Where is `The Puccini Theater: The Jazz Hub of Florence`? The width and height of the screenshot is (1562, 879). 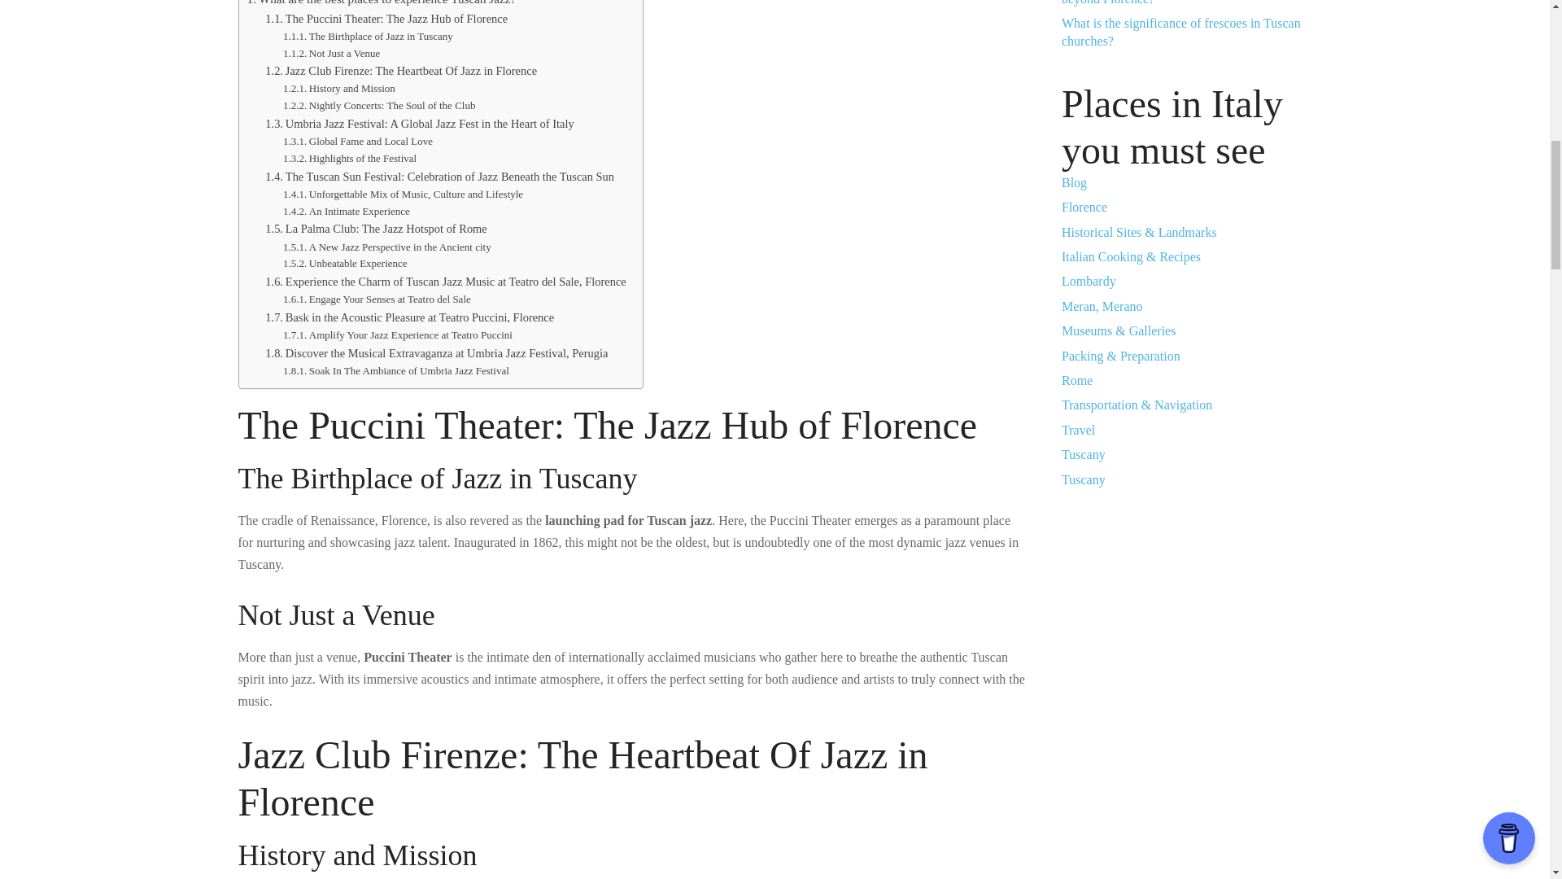 The Puccini Theater: The Jazz Hub of Florence is located at coordinates (386, 18).